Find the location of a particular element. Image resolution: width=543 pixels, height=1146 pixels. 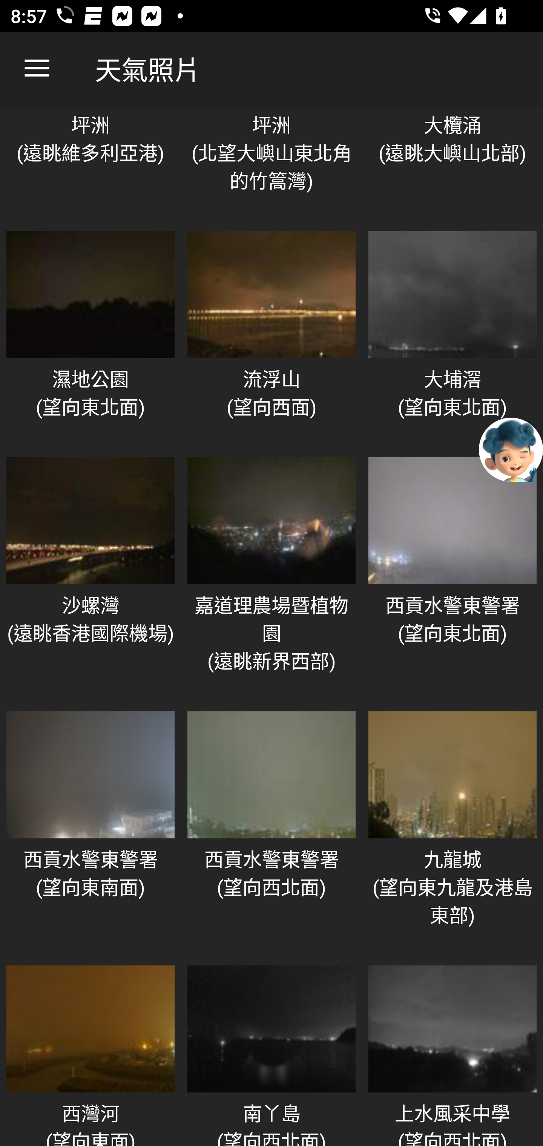

嘉道理農場暨植物園
(遠眺新界西部) is located at coordinates (271, 576).